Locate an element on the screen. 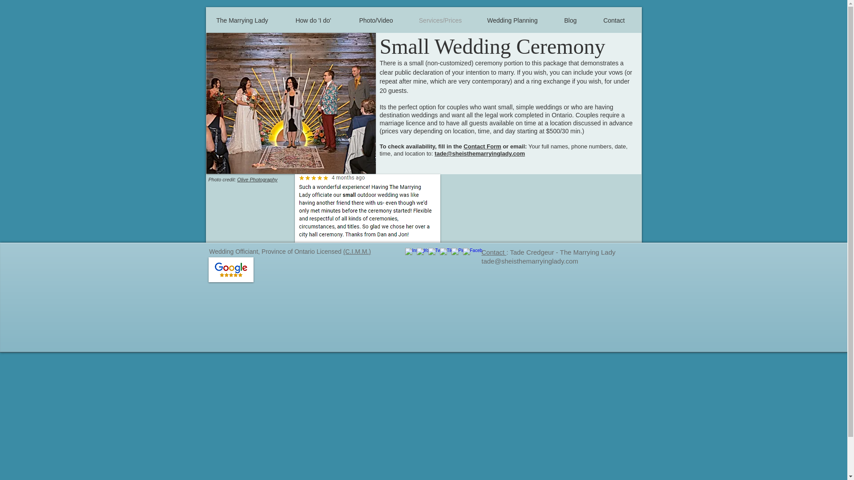  The Marrying Lady is located at coordinates (242, 20).